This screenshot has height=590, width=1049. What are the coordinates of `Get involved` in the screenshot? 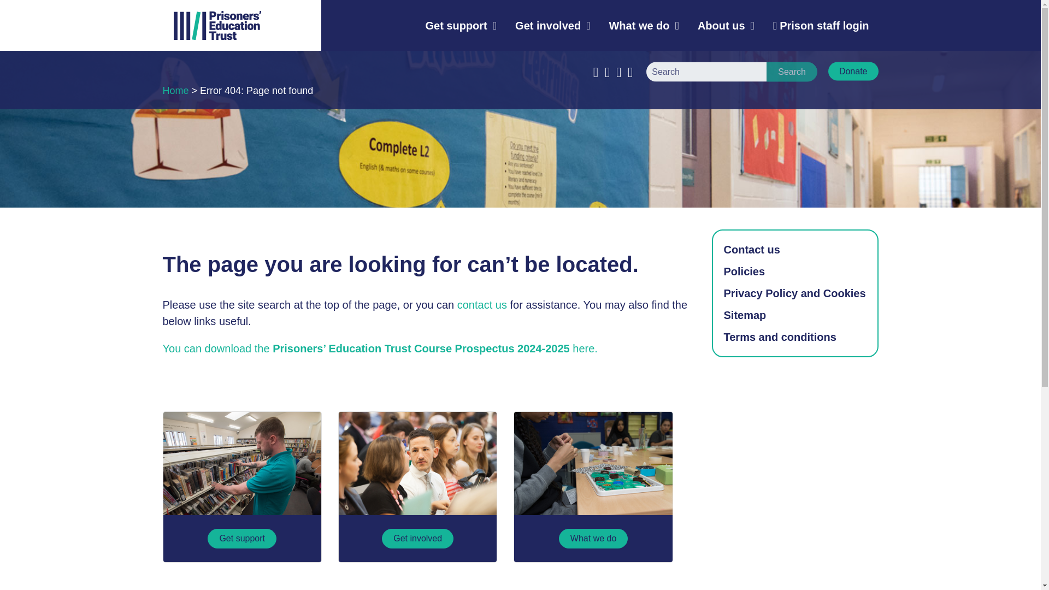 It's located at (417, 463).